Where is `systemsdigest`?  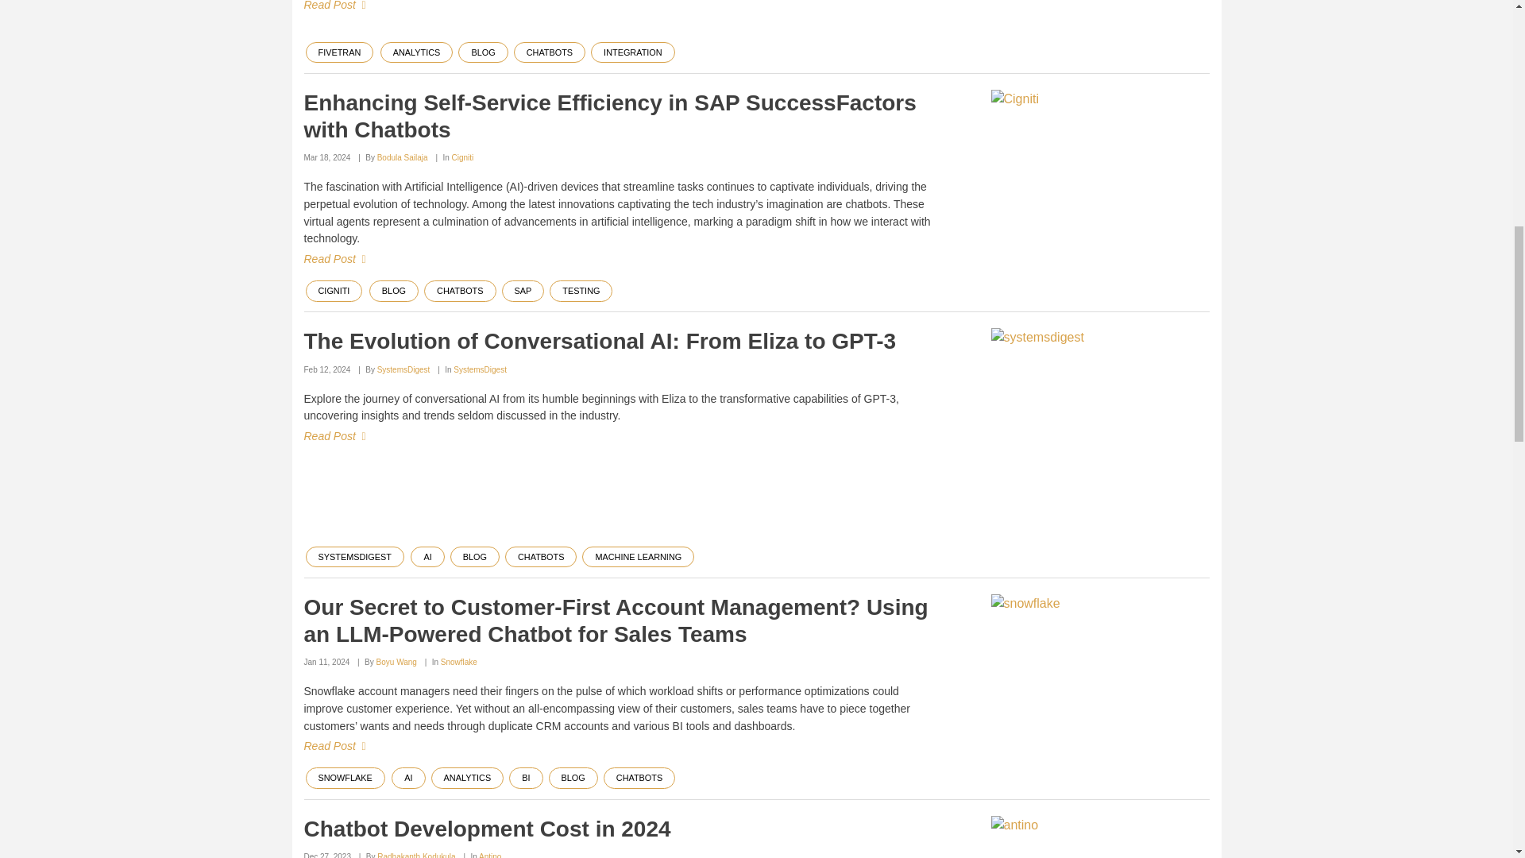
systemsdigest is located at coordinates (1100, 418).